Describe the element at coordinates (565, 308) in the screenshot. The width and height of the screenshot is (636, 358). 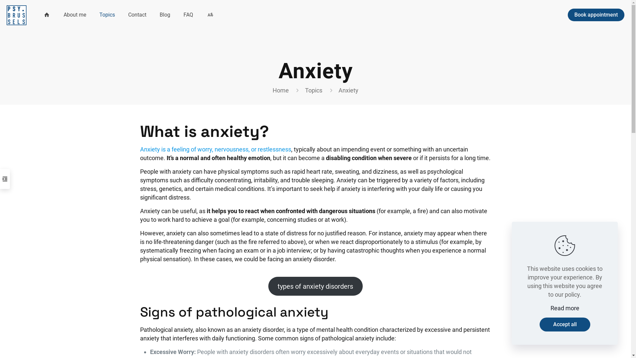
I see `Read more` at that location.